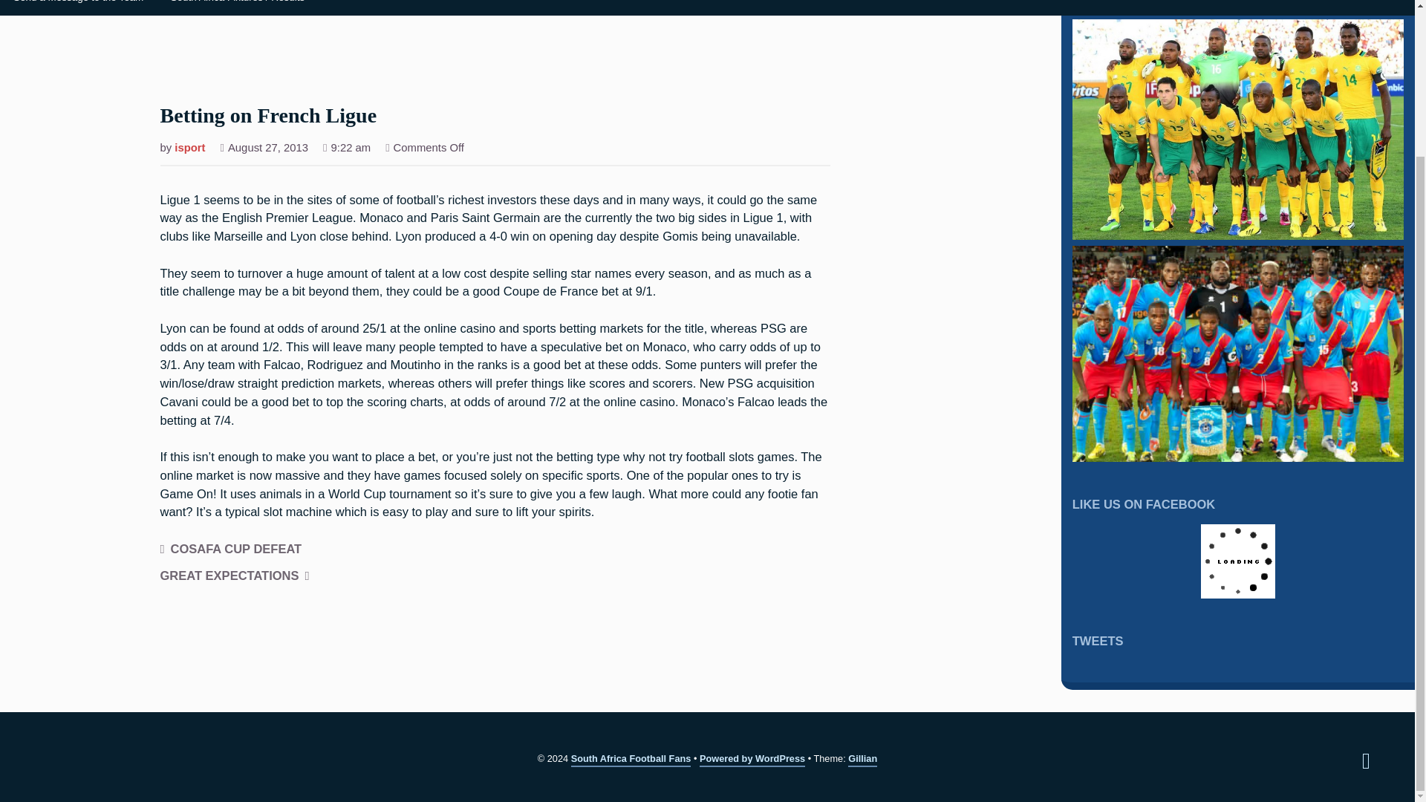  I want to click on Posts by isport, so click(189, 149).